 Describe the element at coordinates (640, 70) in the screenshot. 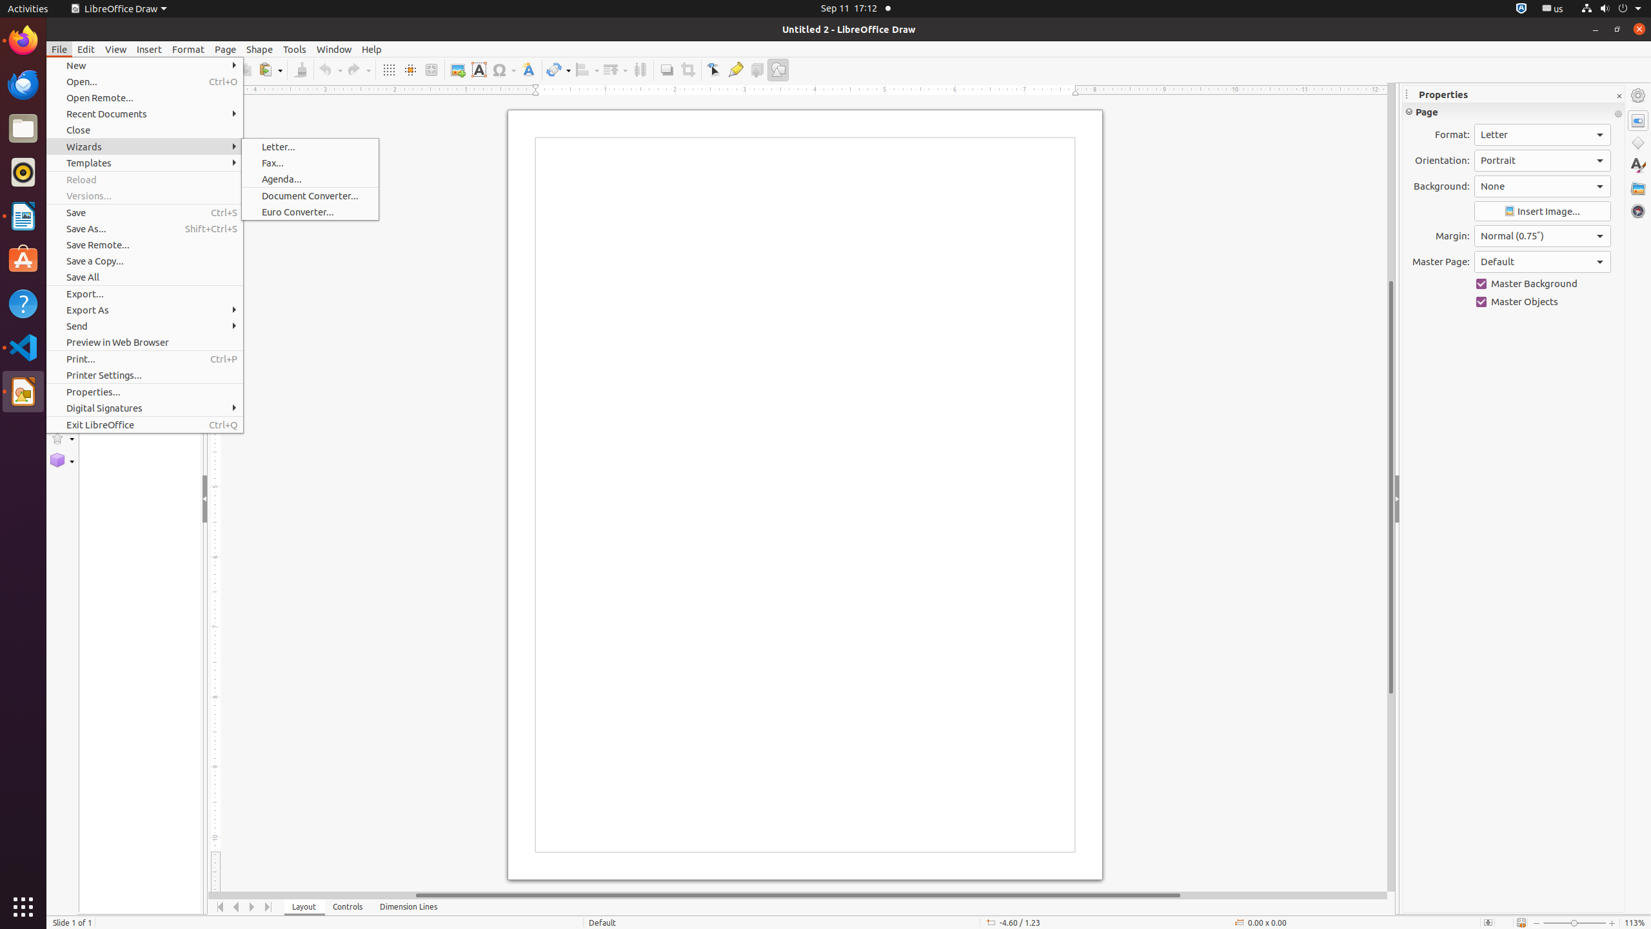

I see `Distribution` at that location.